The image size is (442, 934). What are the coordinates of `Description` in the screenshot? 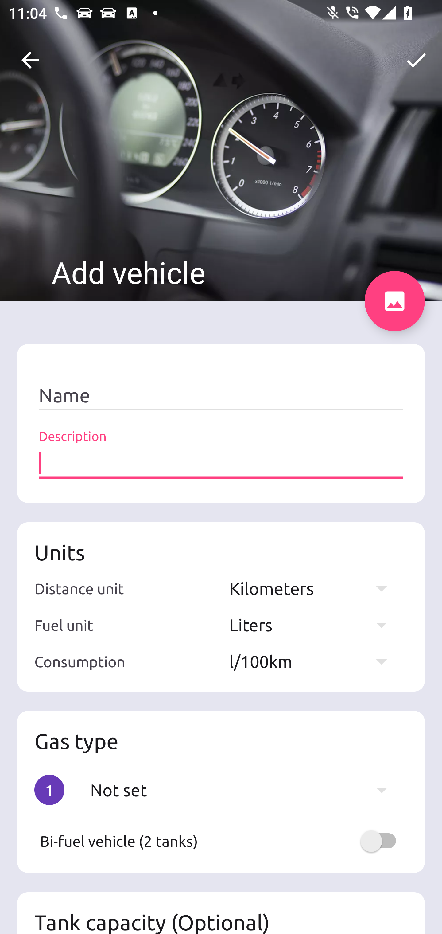 It's located at (221, 463).